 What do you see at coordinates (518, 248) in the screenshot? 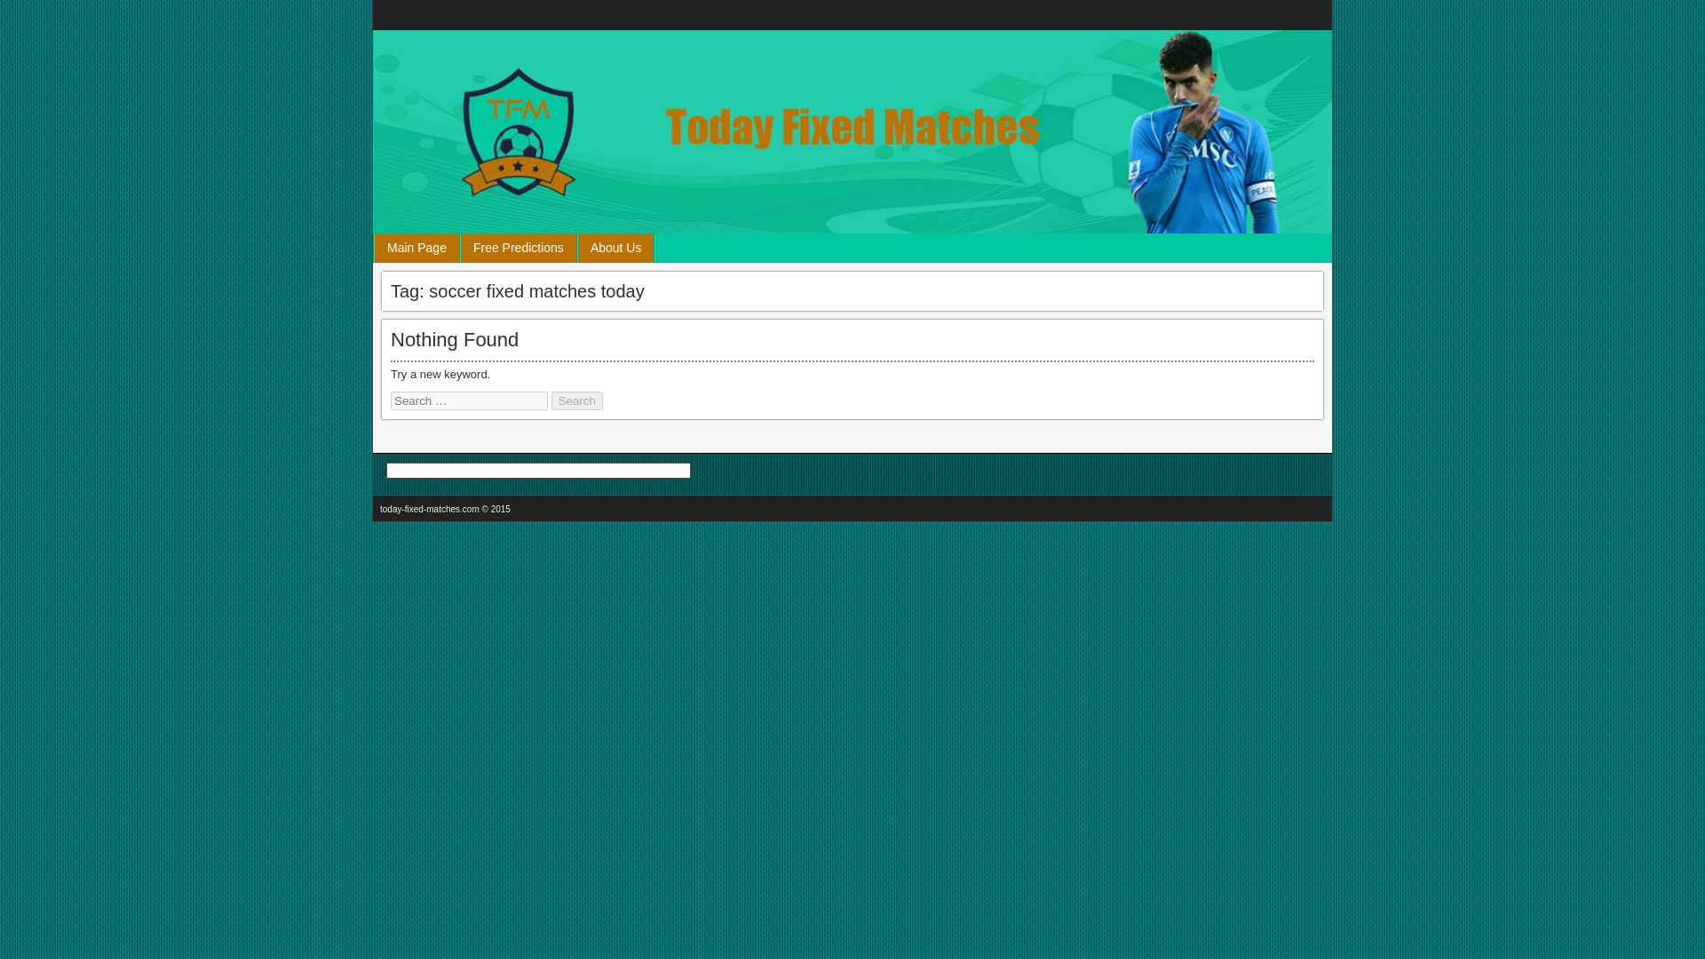
I see `Free Predictions` at bounding box center [518, 248].